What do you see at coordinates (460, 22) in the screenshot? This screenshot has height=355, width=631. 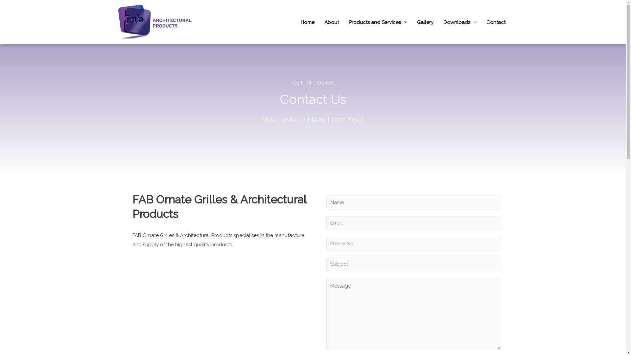 I see `Downloads` at bounding box center [460, 22].